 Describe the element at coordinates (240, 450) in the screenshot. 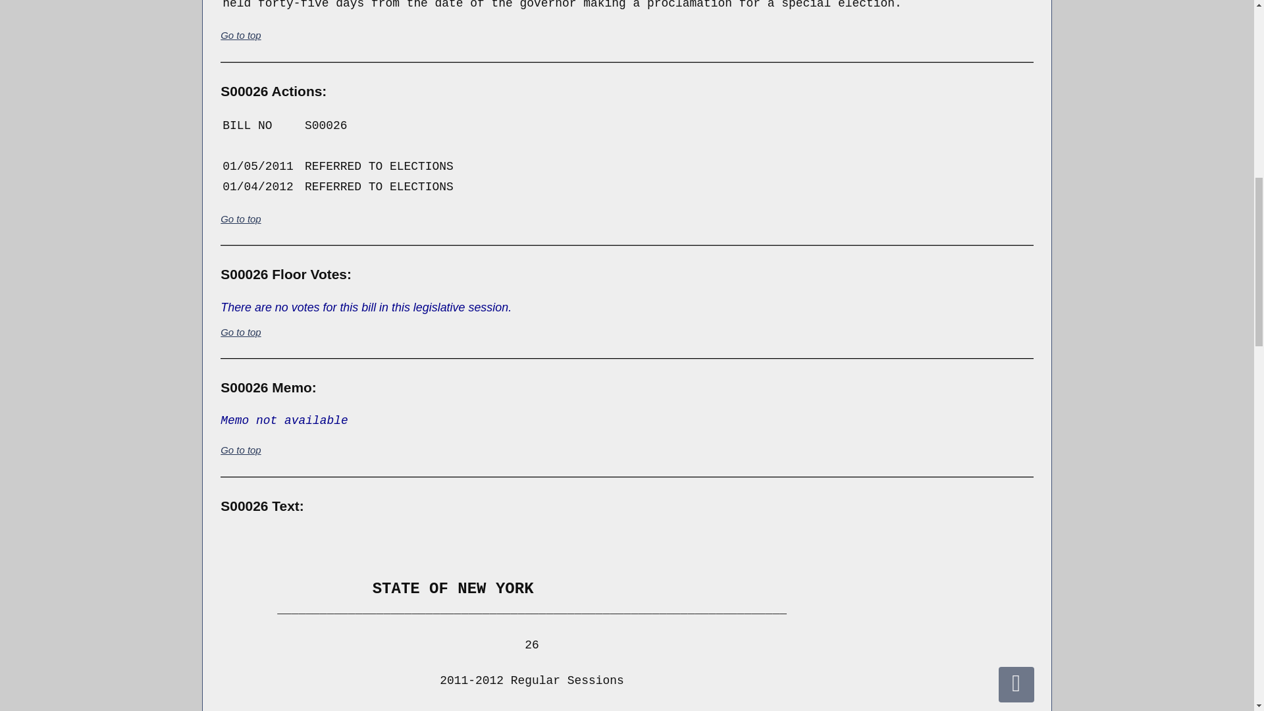

I see `Go to top` at that location.